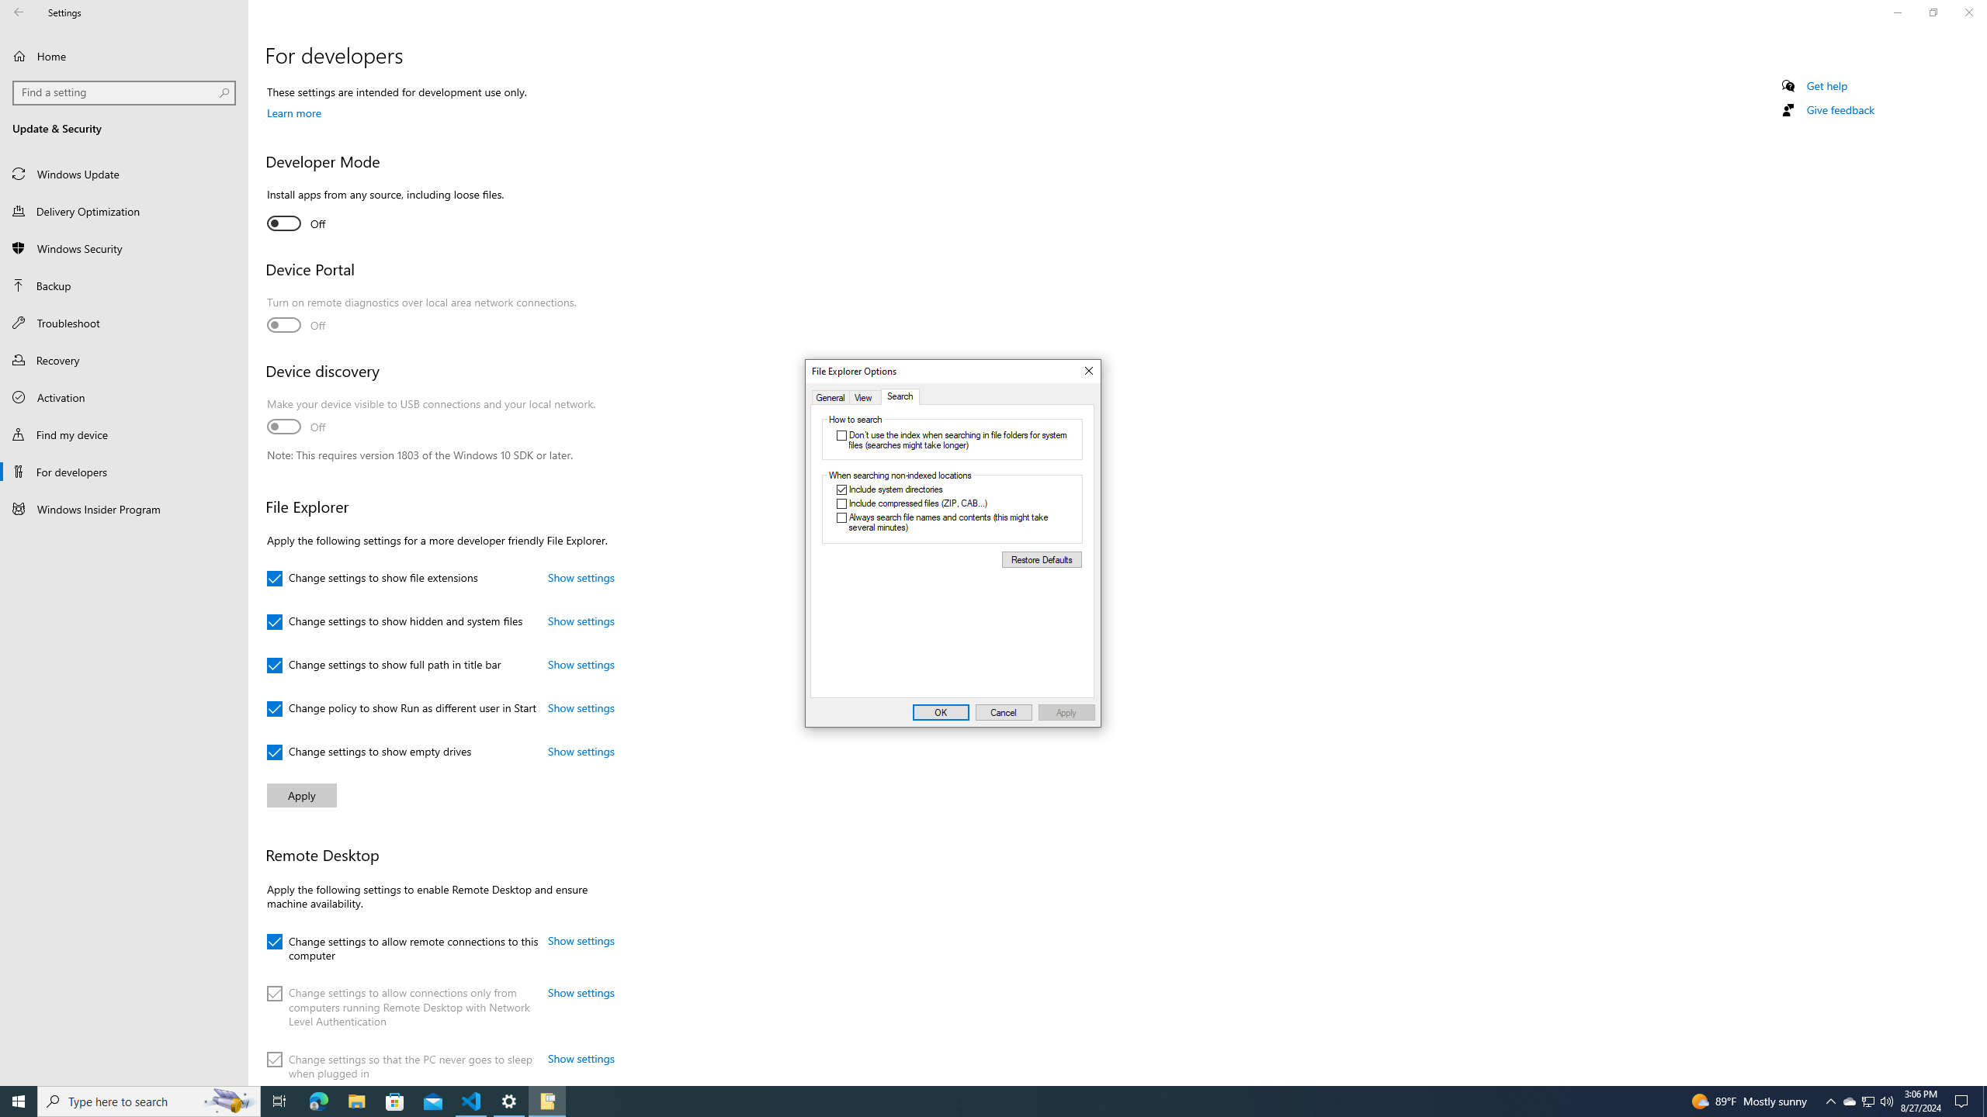 This screenshot has width=1987, height=1117. Describe the element at coordinates (980, 1101) in the screenshot. I see `Running applications` at that location.